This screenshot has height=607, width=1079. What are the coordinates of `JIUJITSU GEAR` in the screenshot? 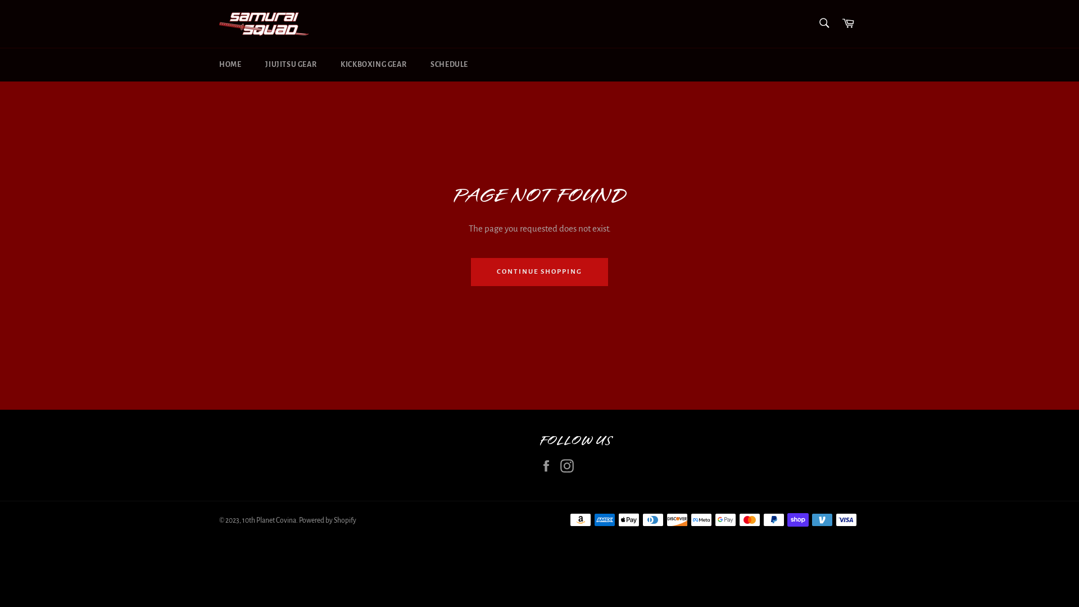 It's located at (291, 65).